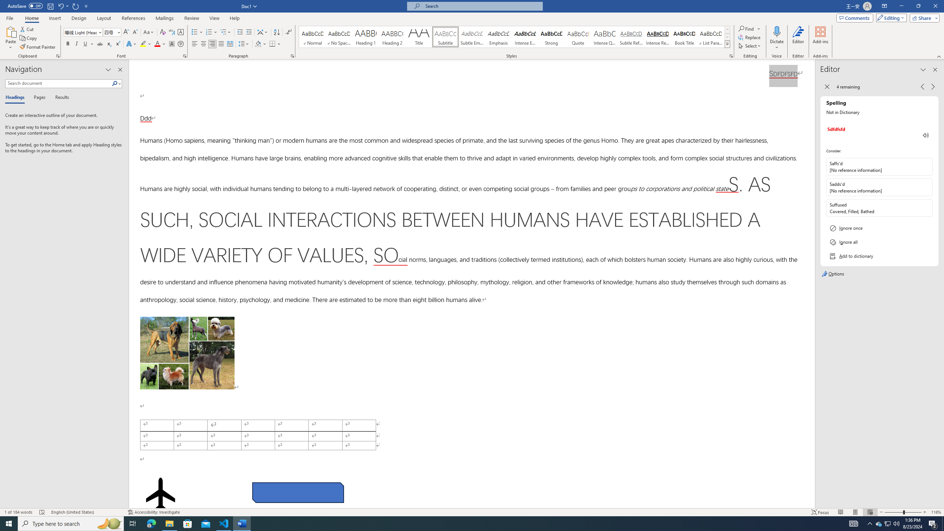  I want to click on Sort..., so click(277, 32).